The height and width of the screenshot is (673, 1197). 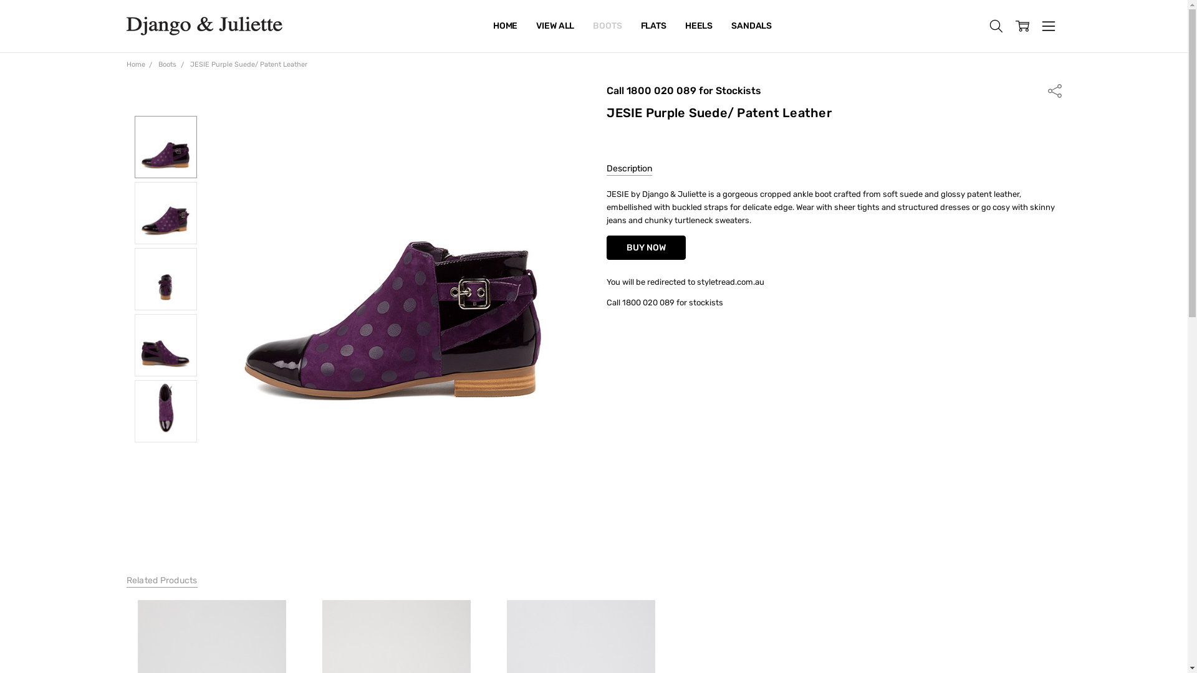 I want to click on Show All, so click(x=500, y=26).